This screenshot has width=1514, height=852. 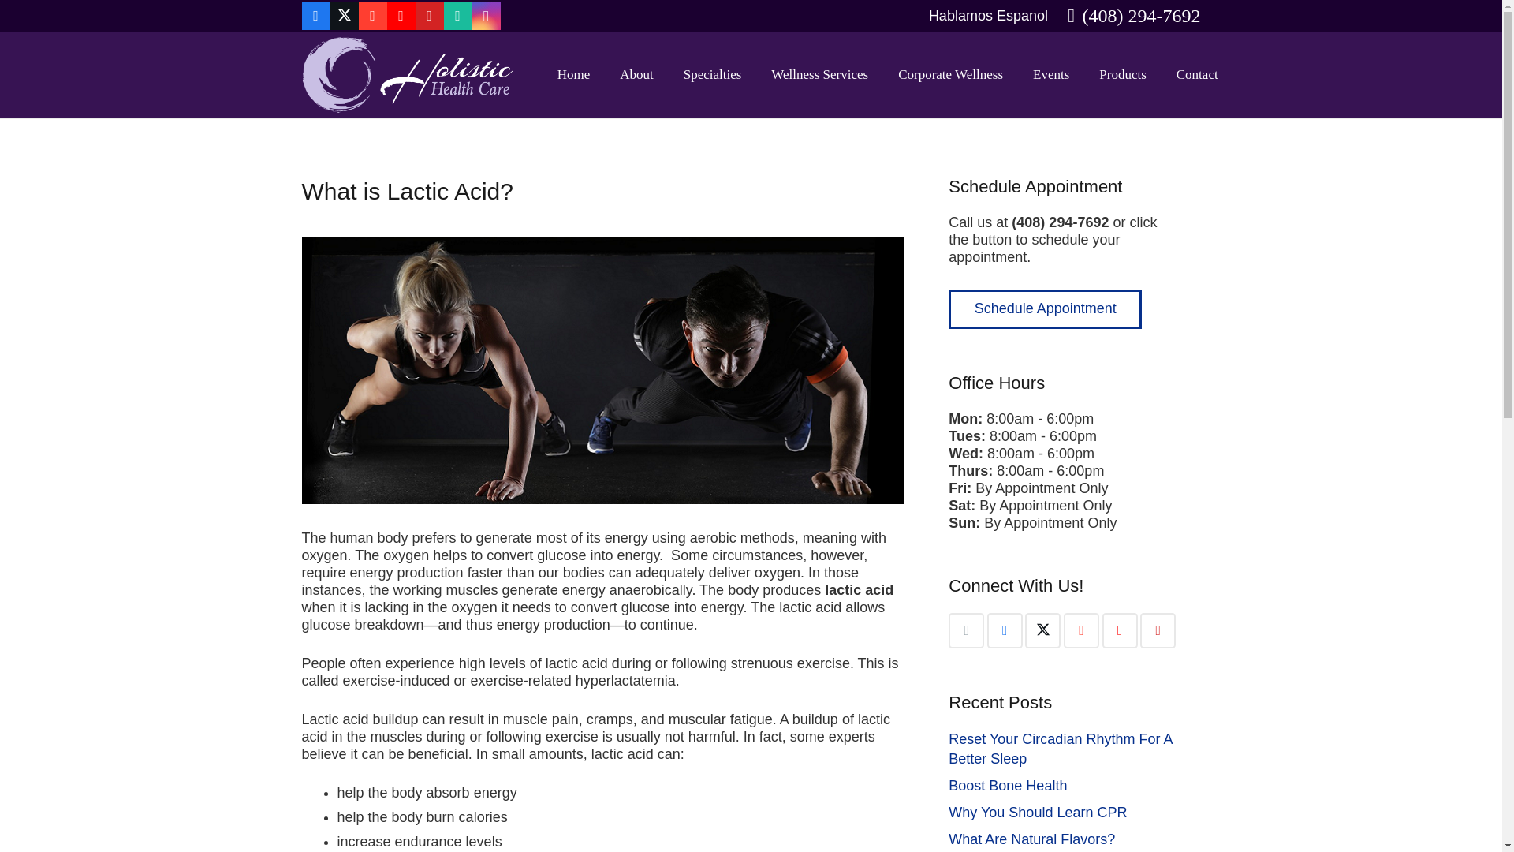 I want to click on Email, so click(x=967, y=630).